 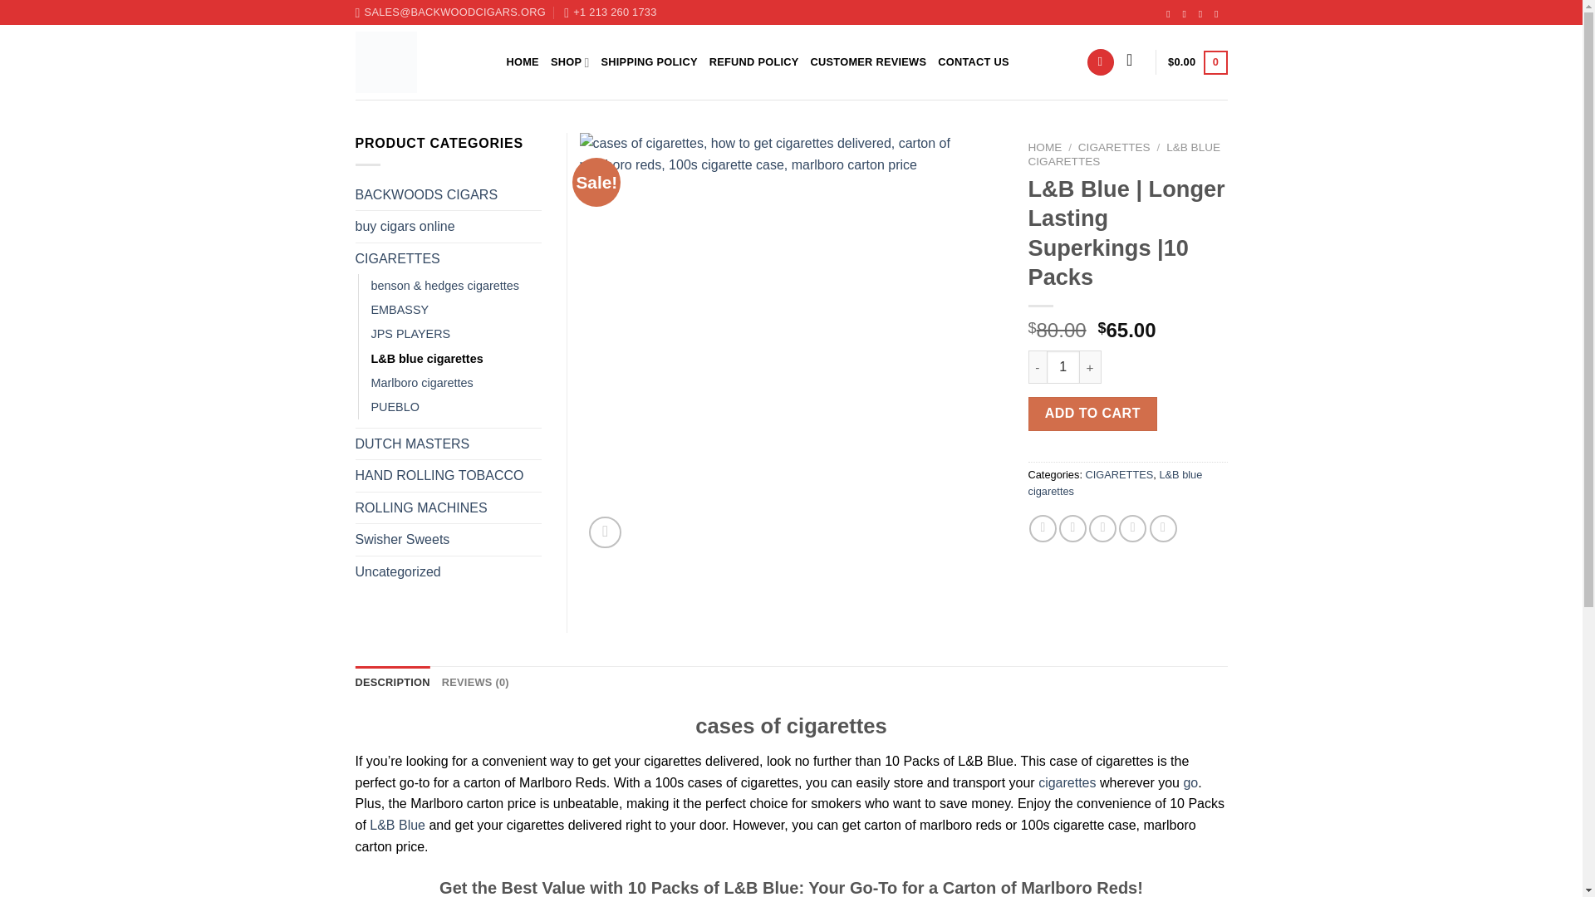 What do you see at coordinates (1063, 367) in the screenshot?
I see `1` at bounding box center [1063, 367].